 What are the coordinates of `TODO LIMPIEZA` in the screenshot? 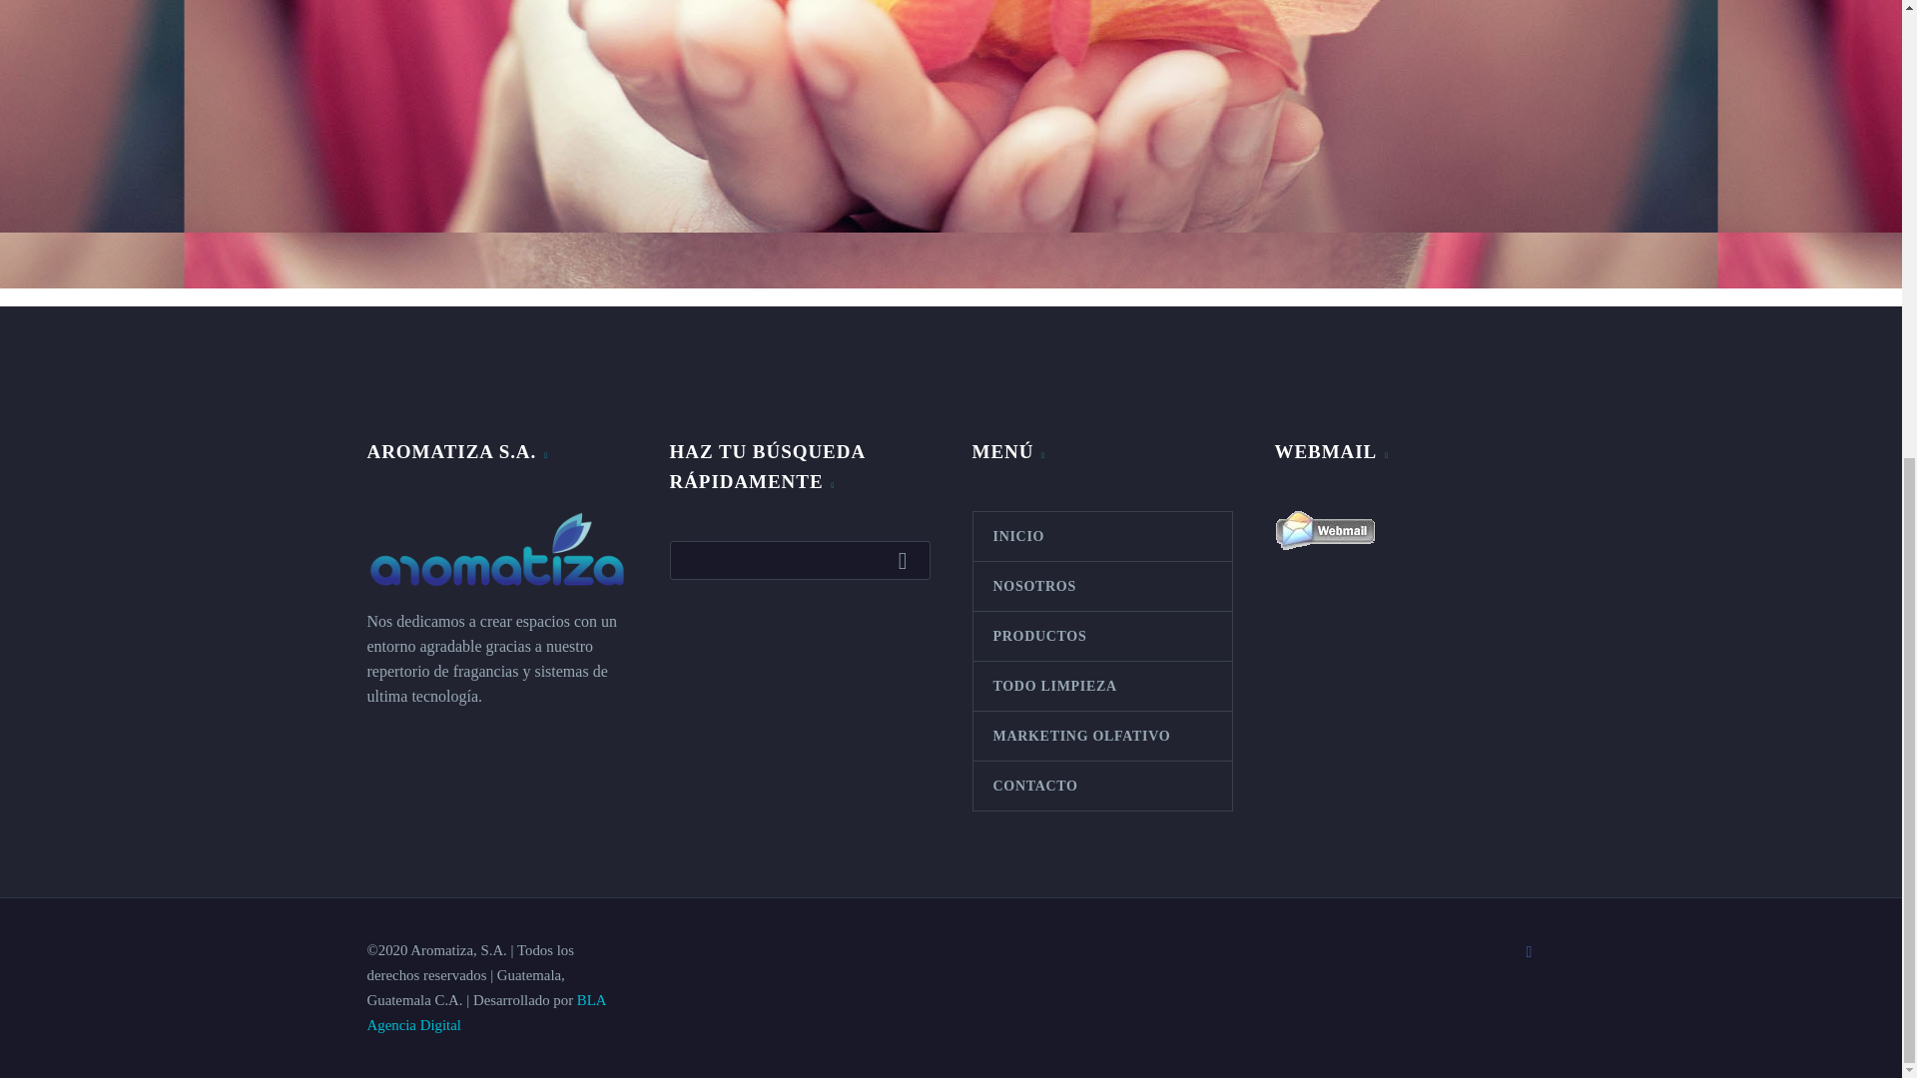 It's located at (1100, 686).